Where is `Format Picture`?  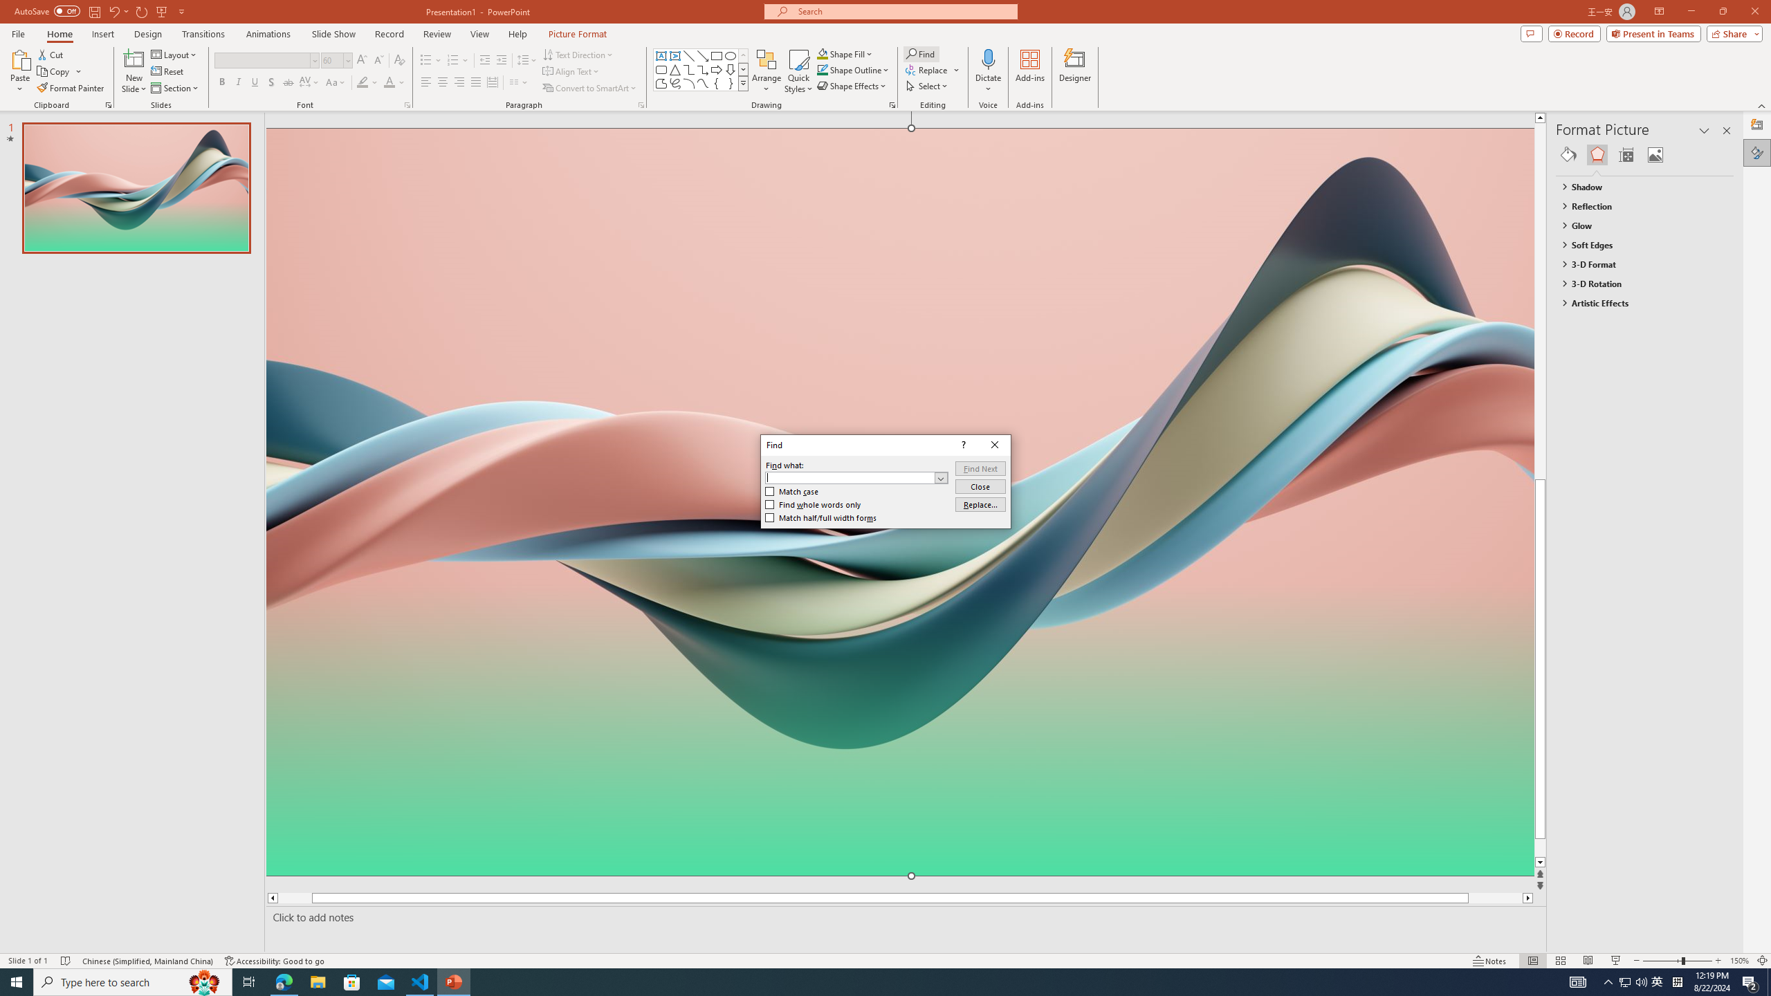 Format Picture is located at coordinates (1757, 152).